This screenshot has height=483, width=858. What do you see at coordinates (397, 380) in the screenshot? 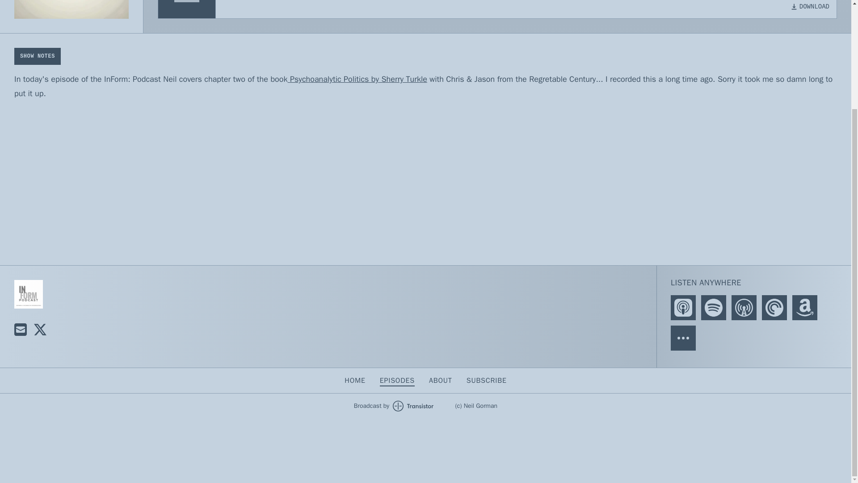
I see `EPISODES` at bounding box center [397, 380].